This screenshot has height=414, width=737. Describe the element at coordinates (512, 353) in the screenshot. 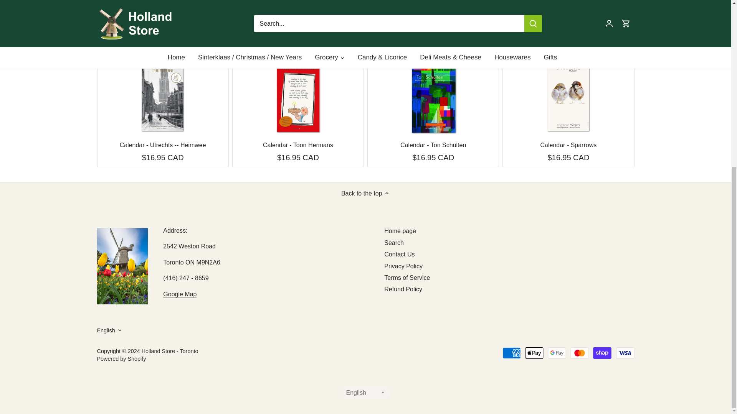

I see `American Express` at that location.